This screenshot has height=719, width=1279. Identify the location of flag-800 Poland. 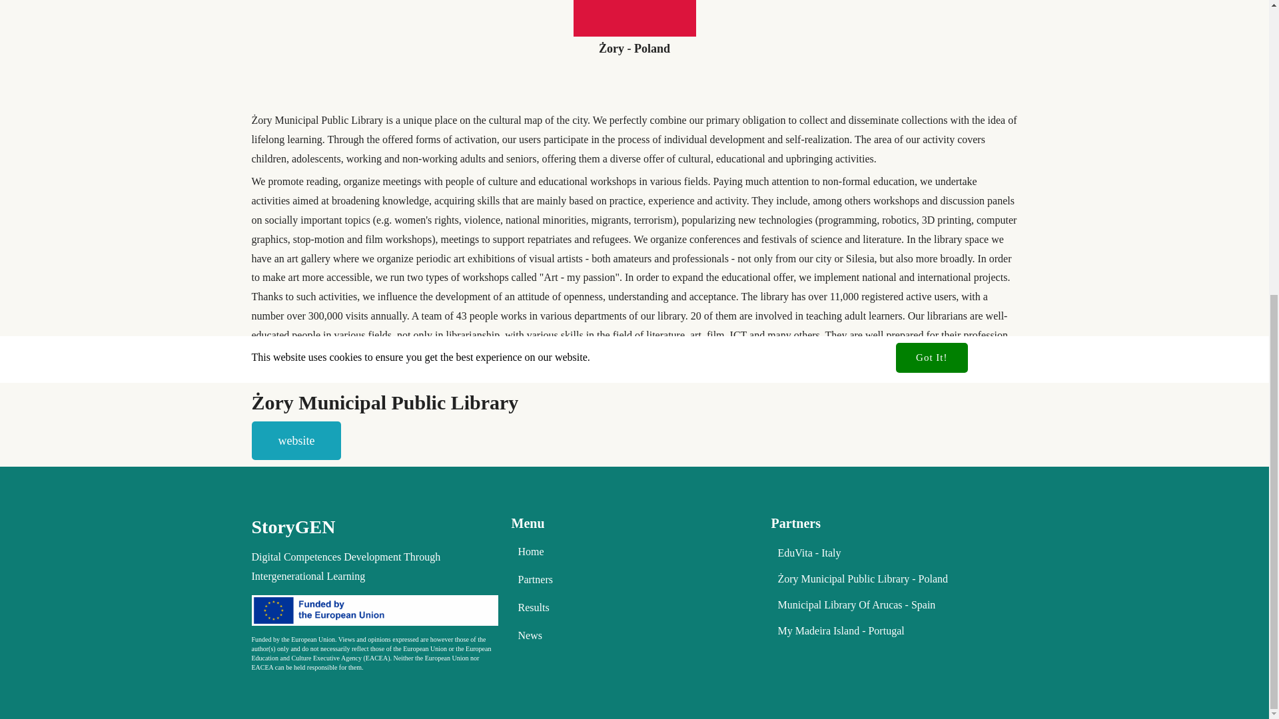
(634, 19).